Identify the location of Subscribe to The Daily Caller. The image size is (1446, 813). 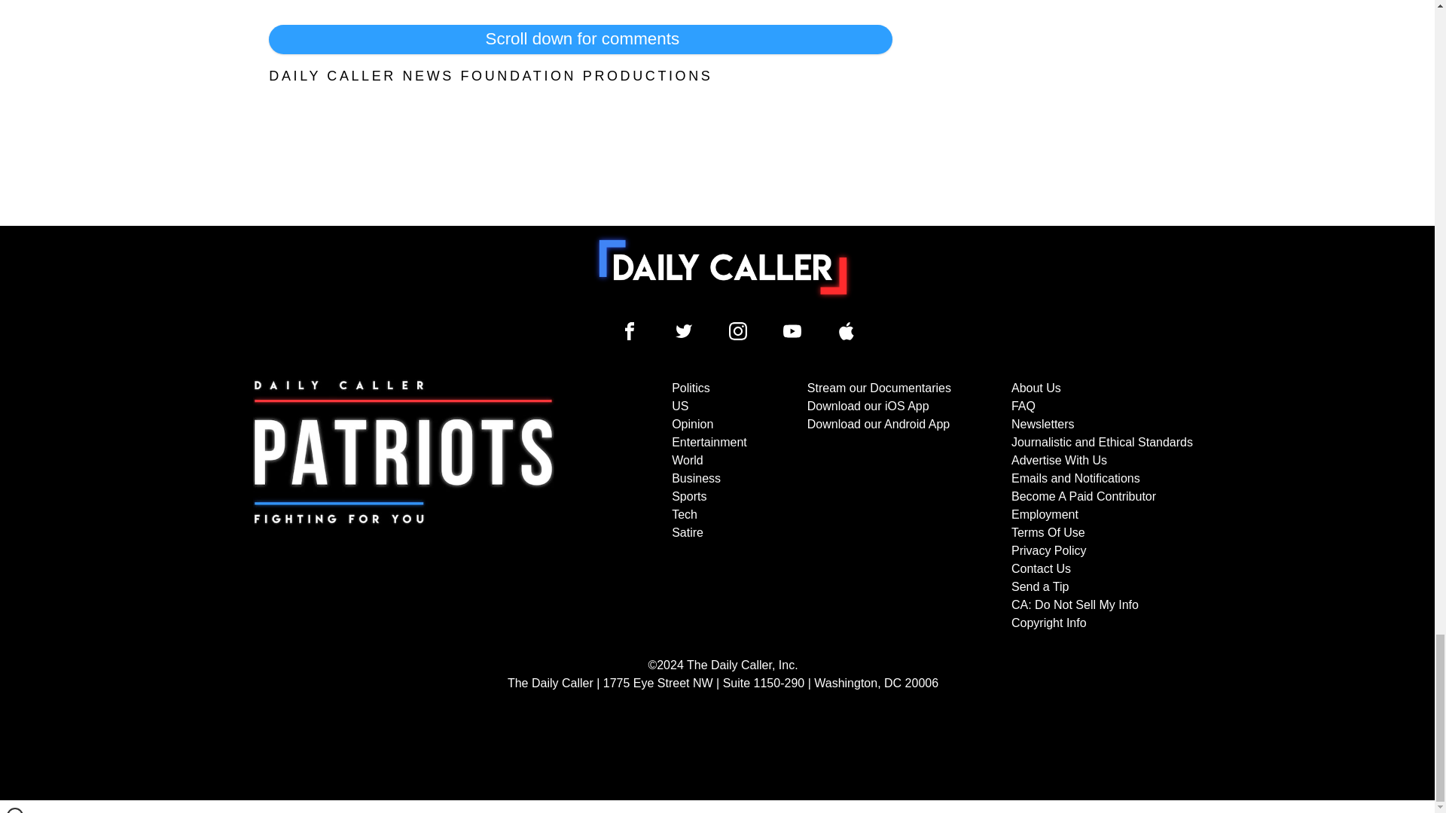
(404, 506).